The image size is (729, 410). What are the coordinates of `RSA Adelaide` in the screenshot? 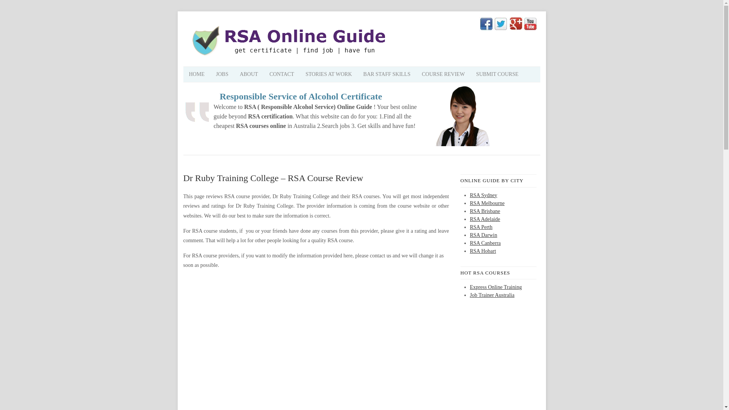 It's located at (485, 219).